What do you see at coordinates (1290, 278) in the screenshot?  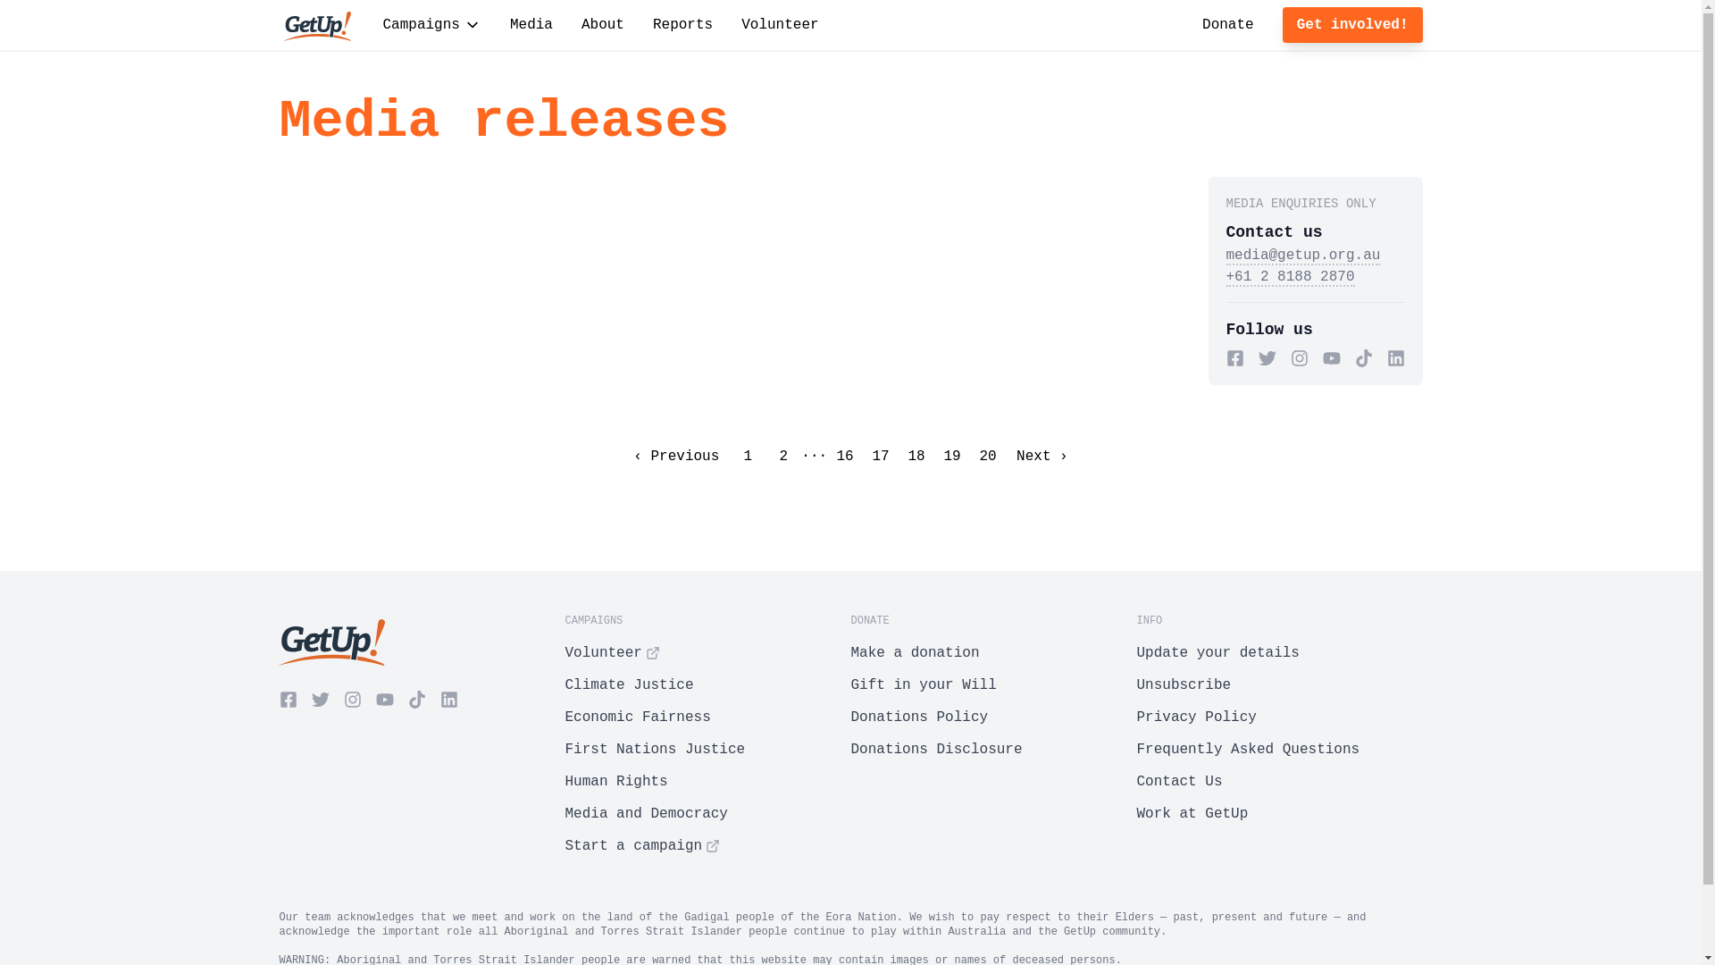 I see `+61 2 8188 2870` at bounding box center [1290, 278].